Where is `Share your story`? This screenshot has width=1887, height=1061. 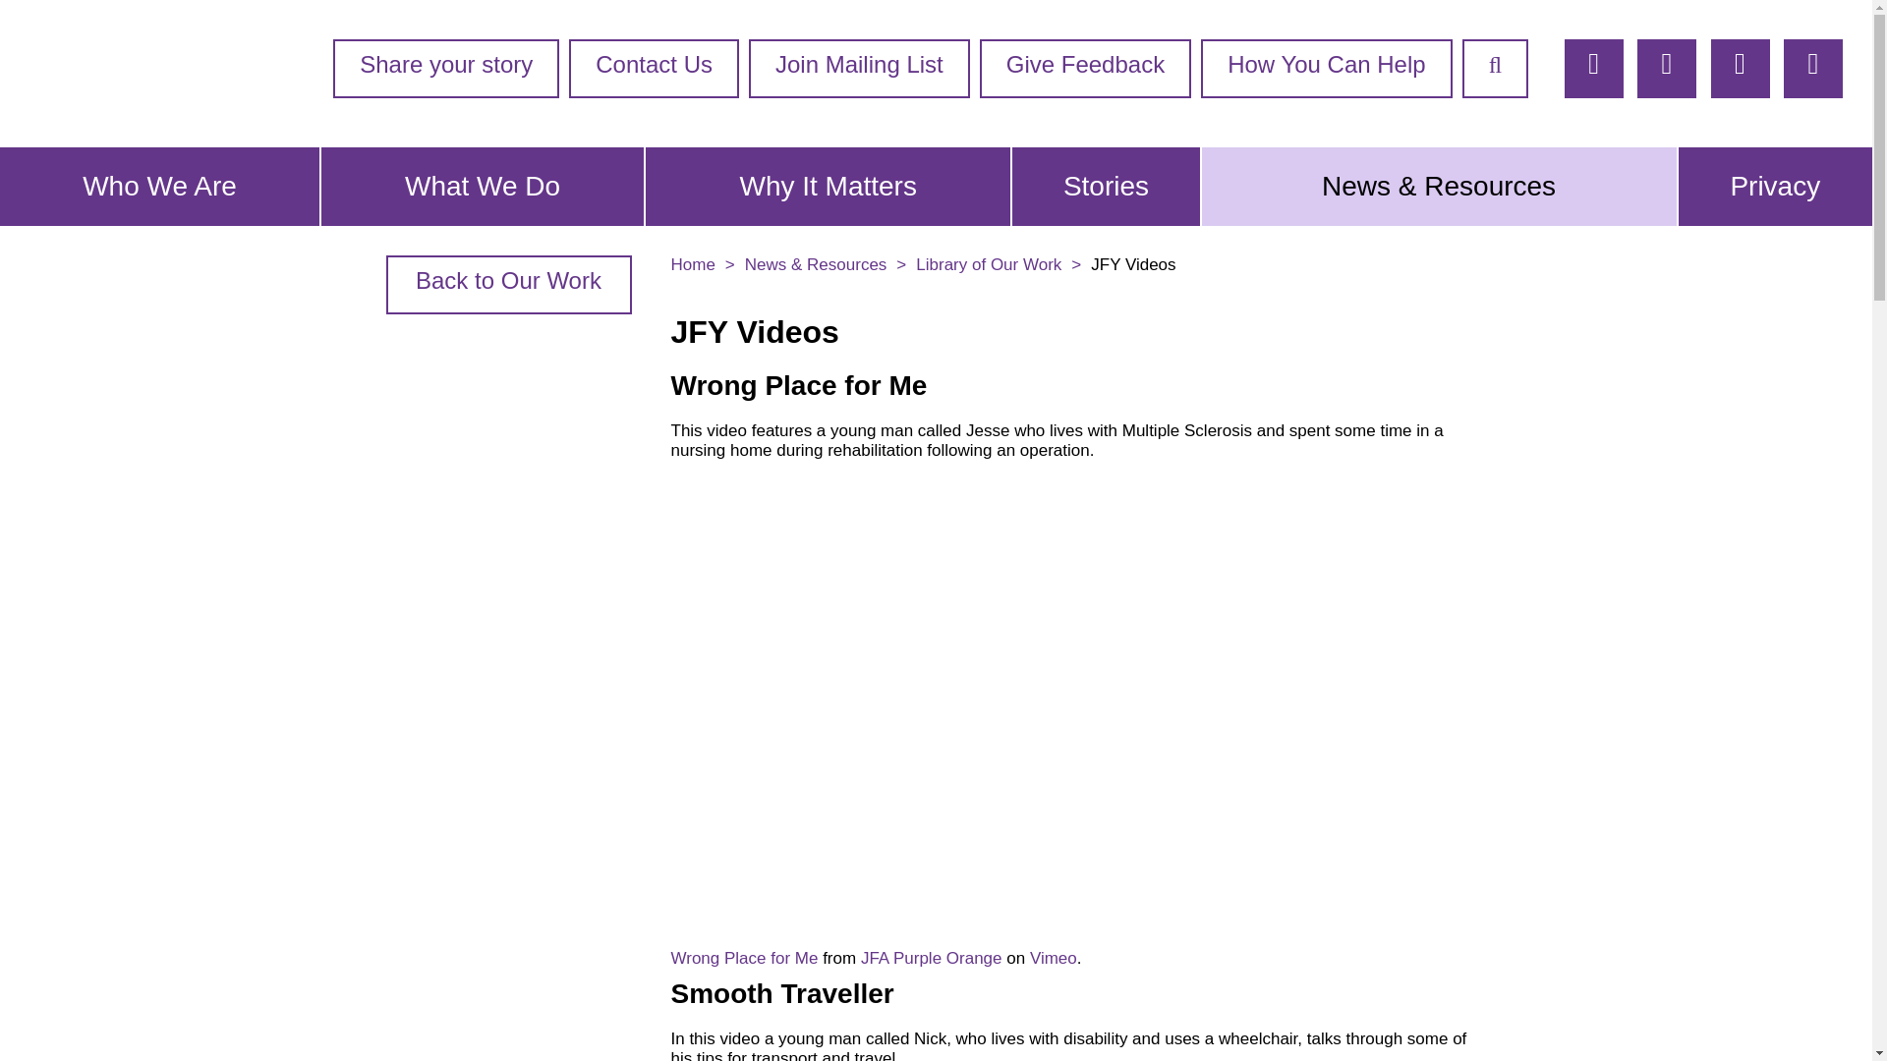 Share your story is located at coordinates (446, 69).